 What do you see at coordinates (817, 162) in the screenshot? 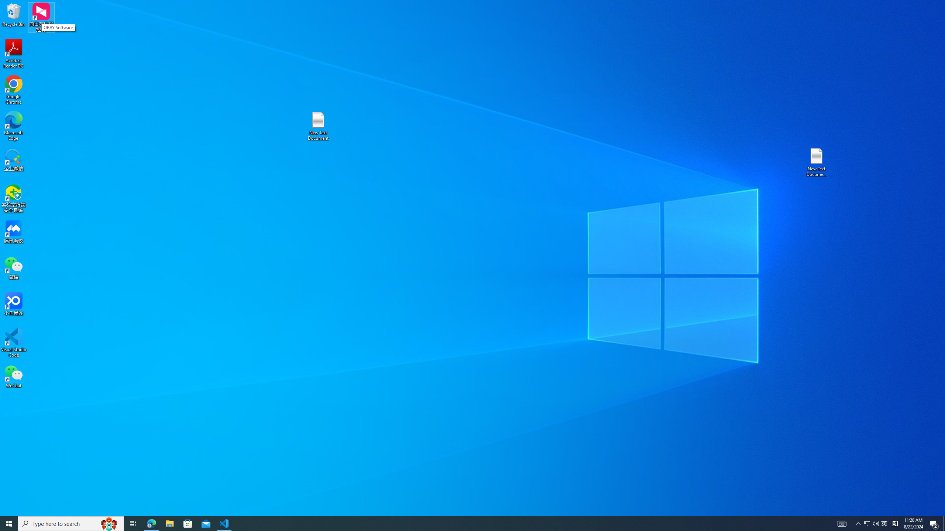
I see `New Text Document (2)` at bounding box center [817, 162].